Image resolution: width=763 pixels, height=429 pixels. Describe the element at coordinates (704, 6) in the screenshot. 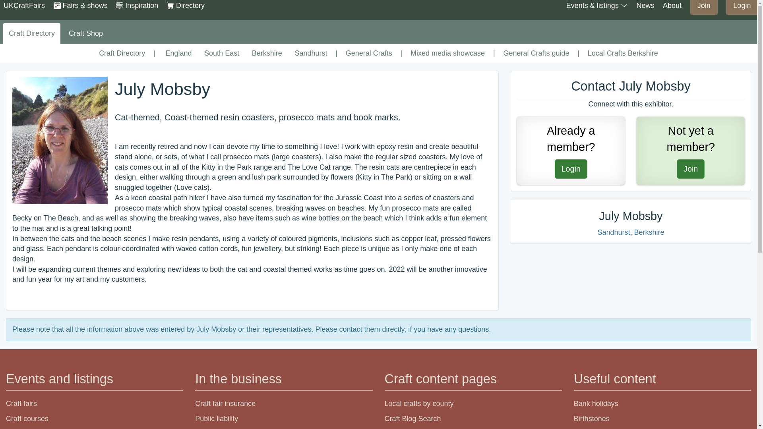

I see `South East` at that location.